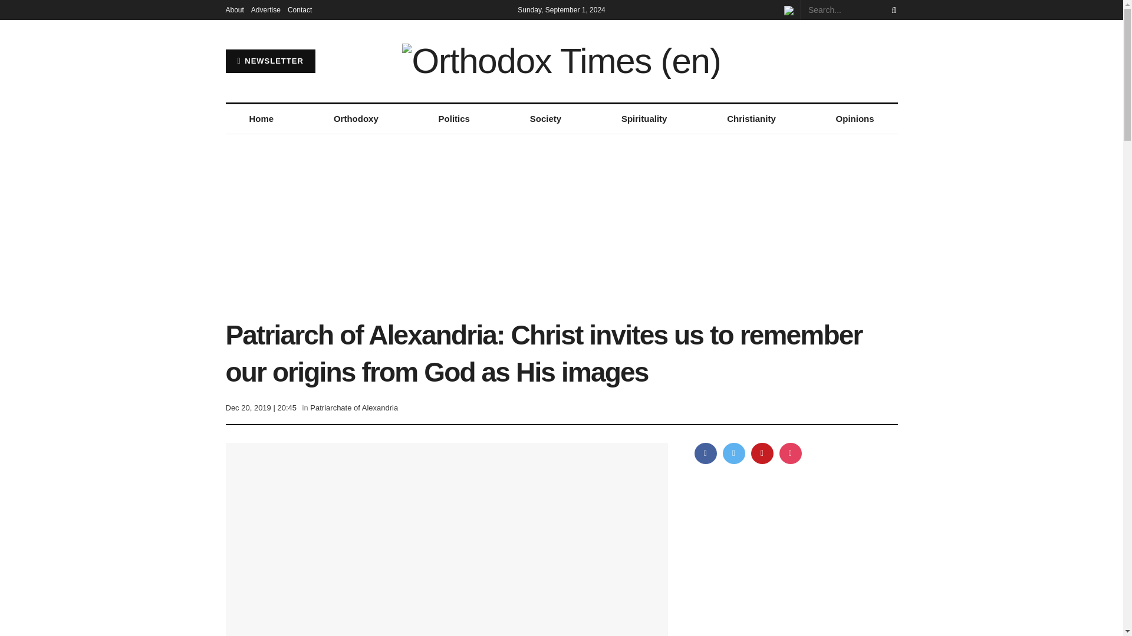 Image resolution: width=1132 pixels, height=636 pixels. I want to click on Contact, so click(300, 9).